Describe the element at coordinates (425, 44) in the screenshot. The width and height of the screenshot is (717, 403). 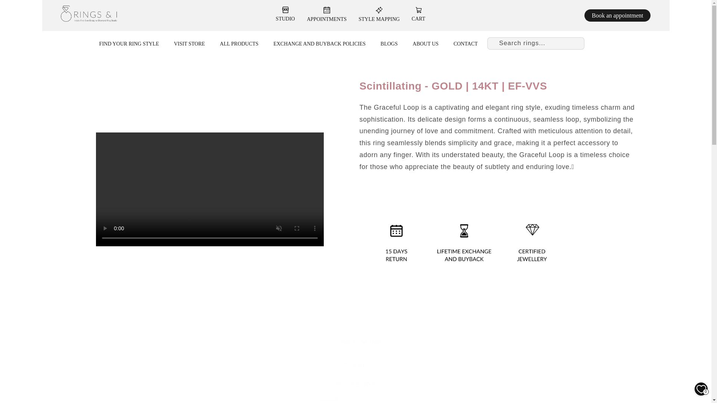
I see `About Us` at that location.